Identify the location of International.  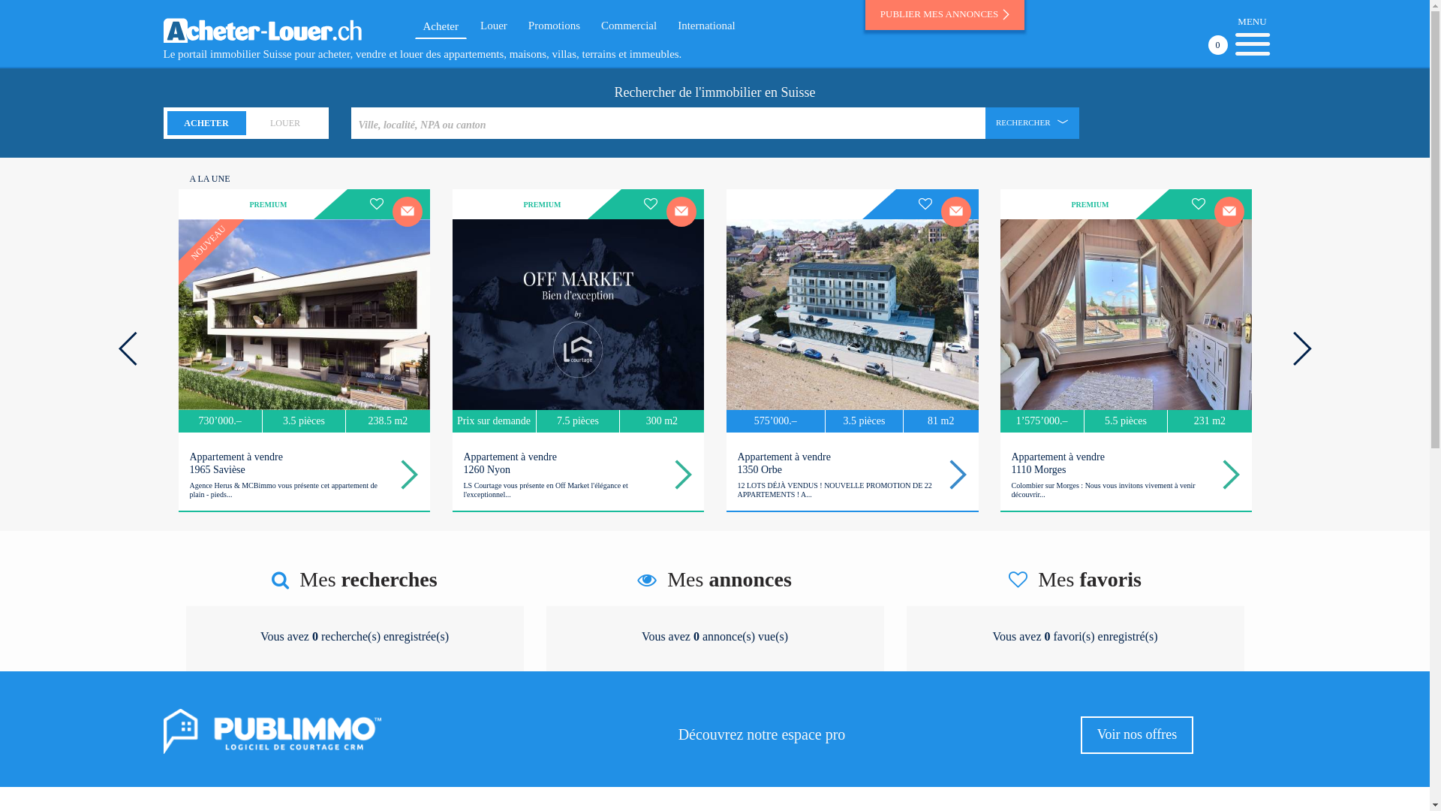
(707, 26).